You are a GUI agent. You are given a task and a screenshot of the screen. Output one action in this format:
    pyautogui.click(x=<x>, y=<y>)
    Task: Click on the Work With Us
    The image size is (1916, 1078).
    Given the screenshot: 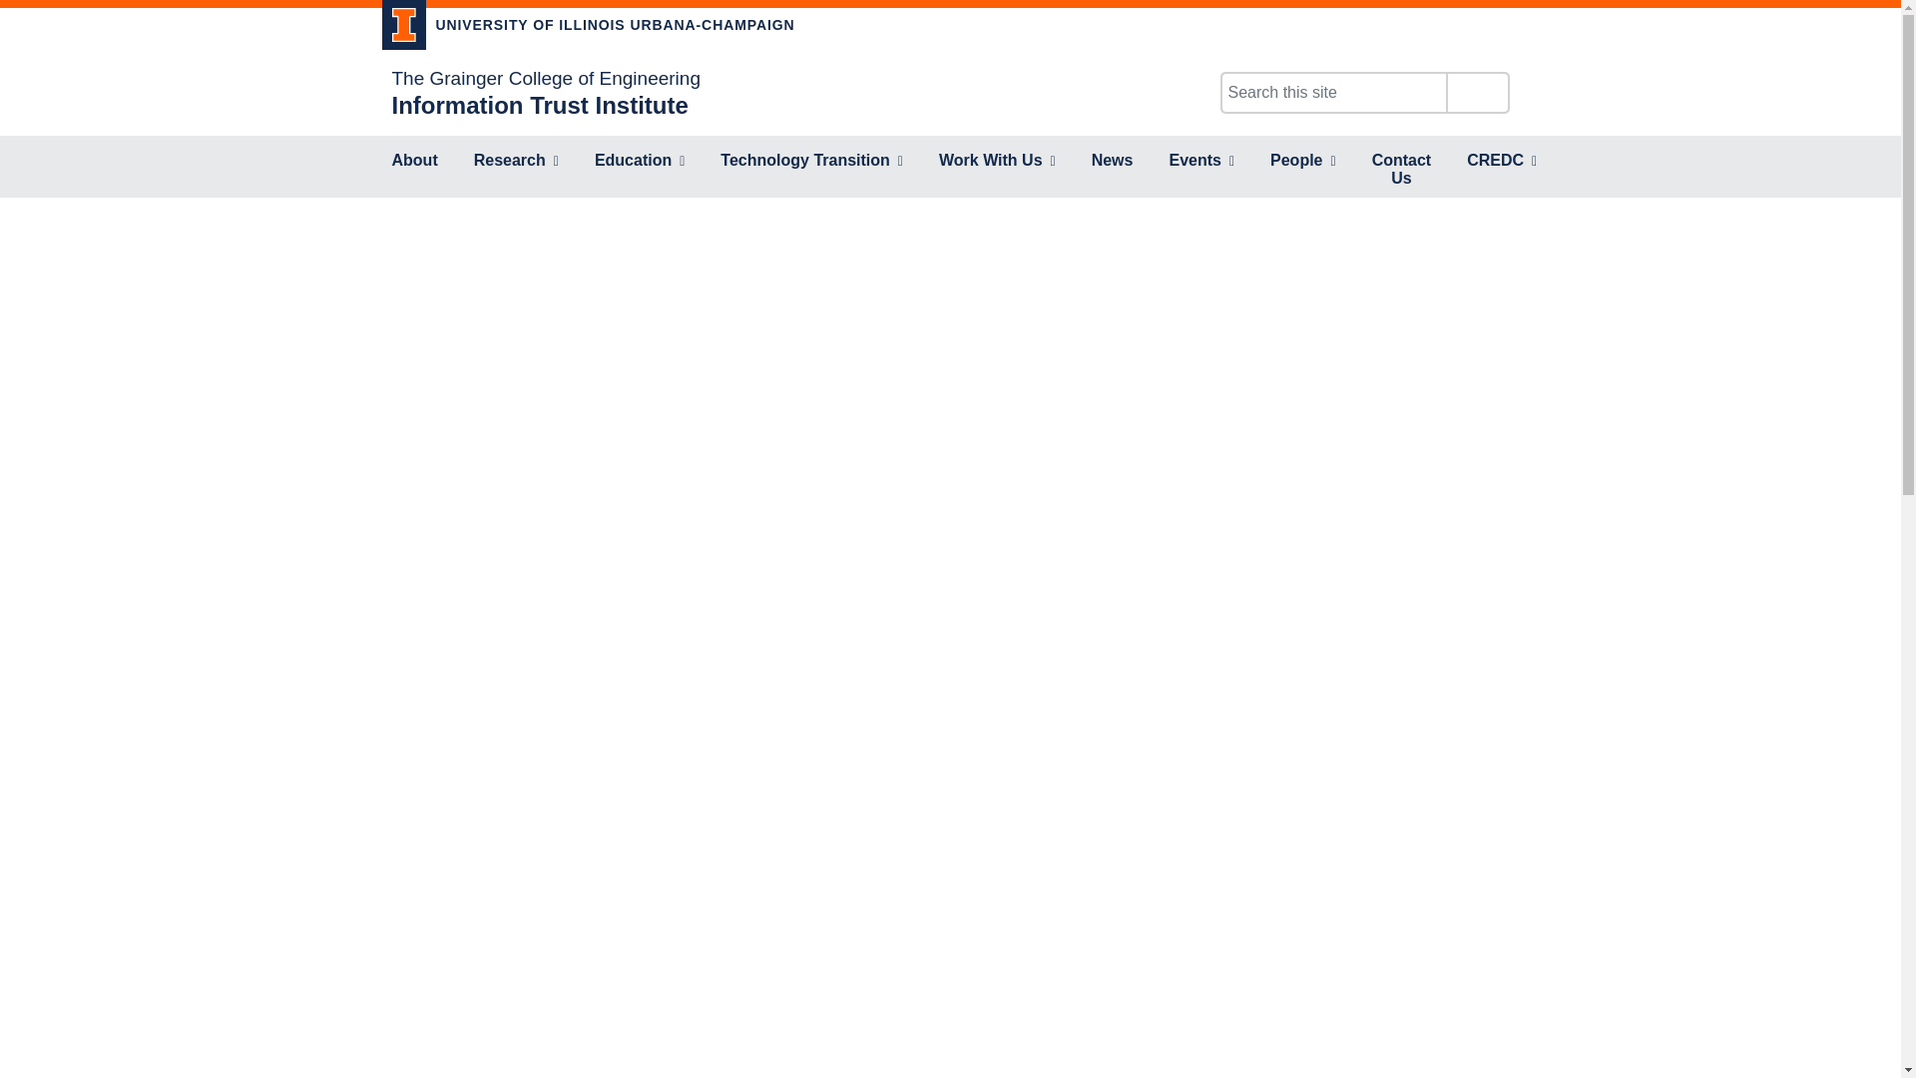 What is the action you would take?
    pyautogui.click(x=997, y=162)
    